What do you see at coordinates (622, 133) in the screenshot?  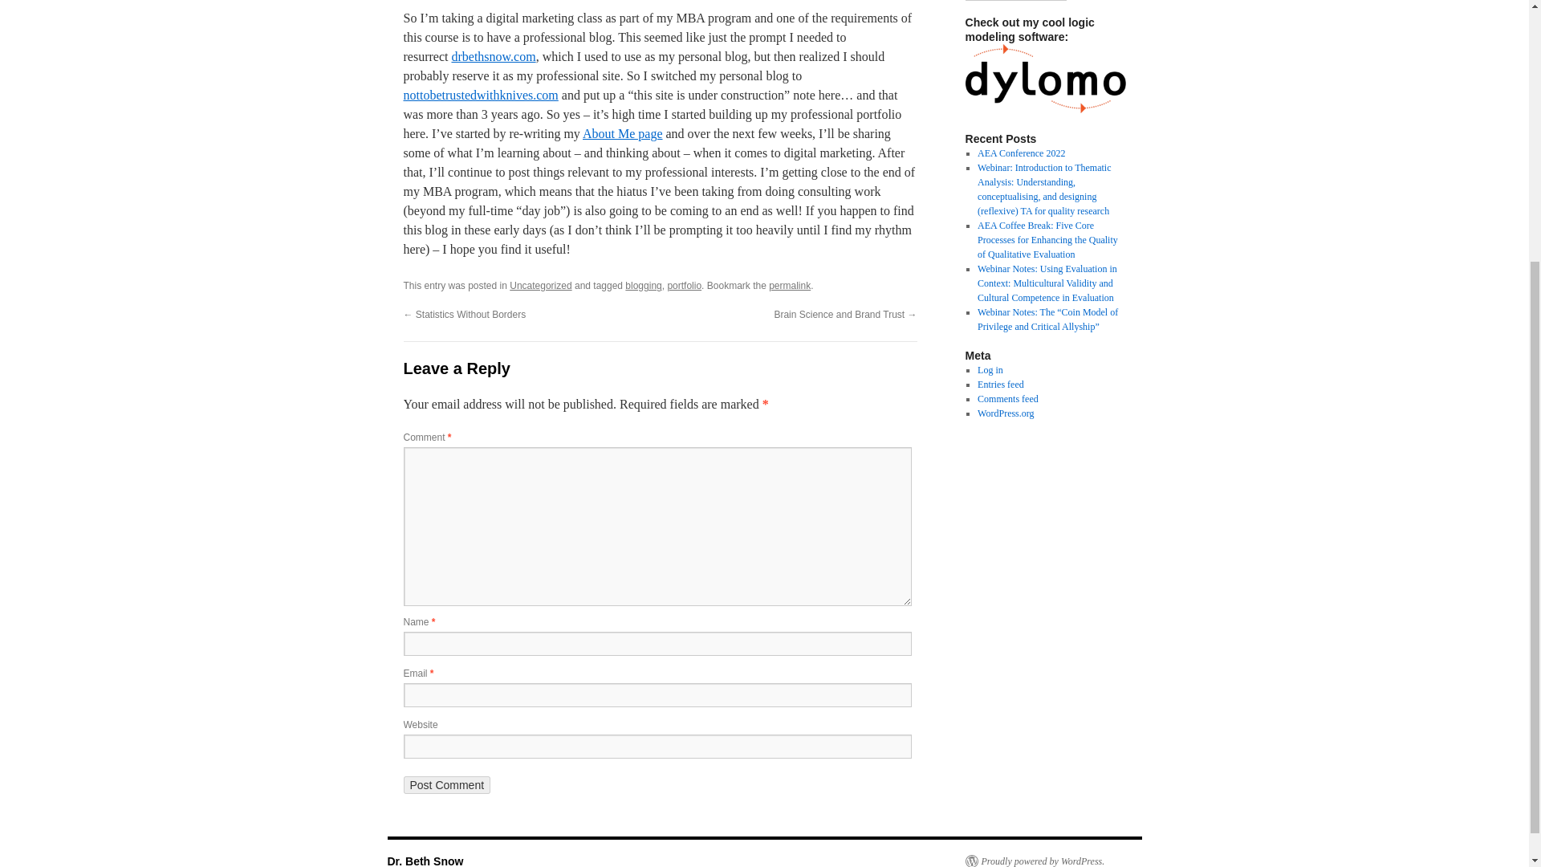 I see `About Me page` at bounding box center [622, 133].